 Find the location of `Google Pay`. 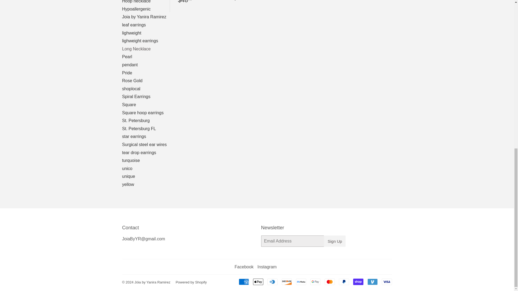

Google Pay is located at coordinates (315, 282).